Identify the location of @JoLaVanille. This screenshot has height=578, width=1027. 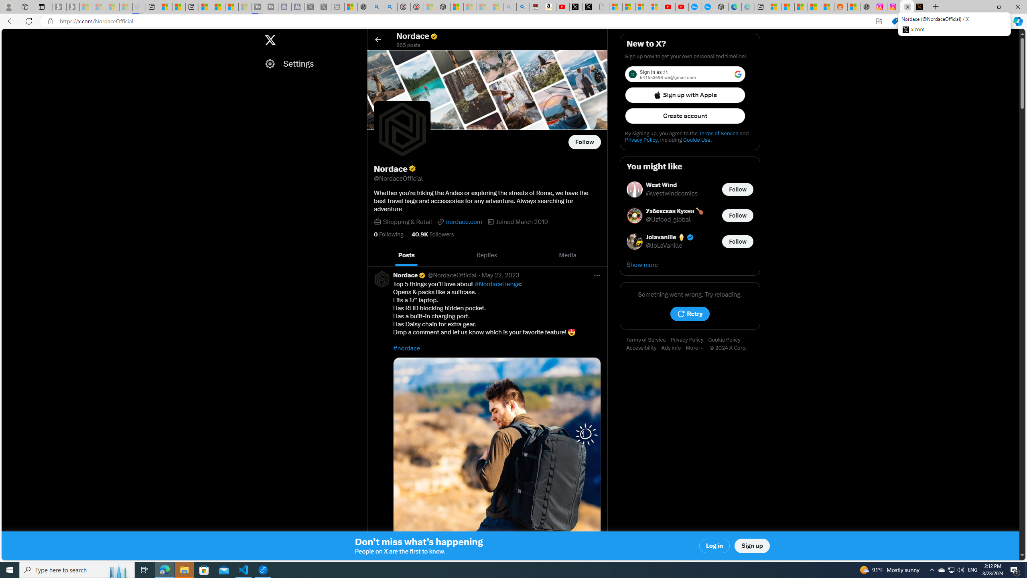
(664, 246).